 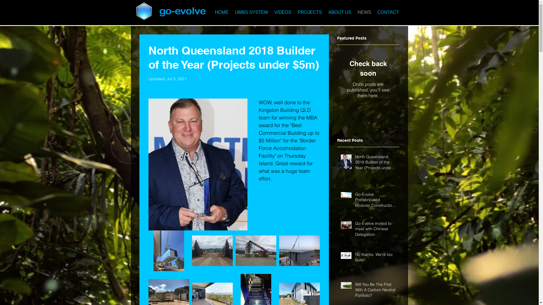 I want to click on HOME, so click(x=222, y=12).